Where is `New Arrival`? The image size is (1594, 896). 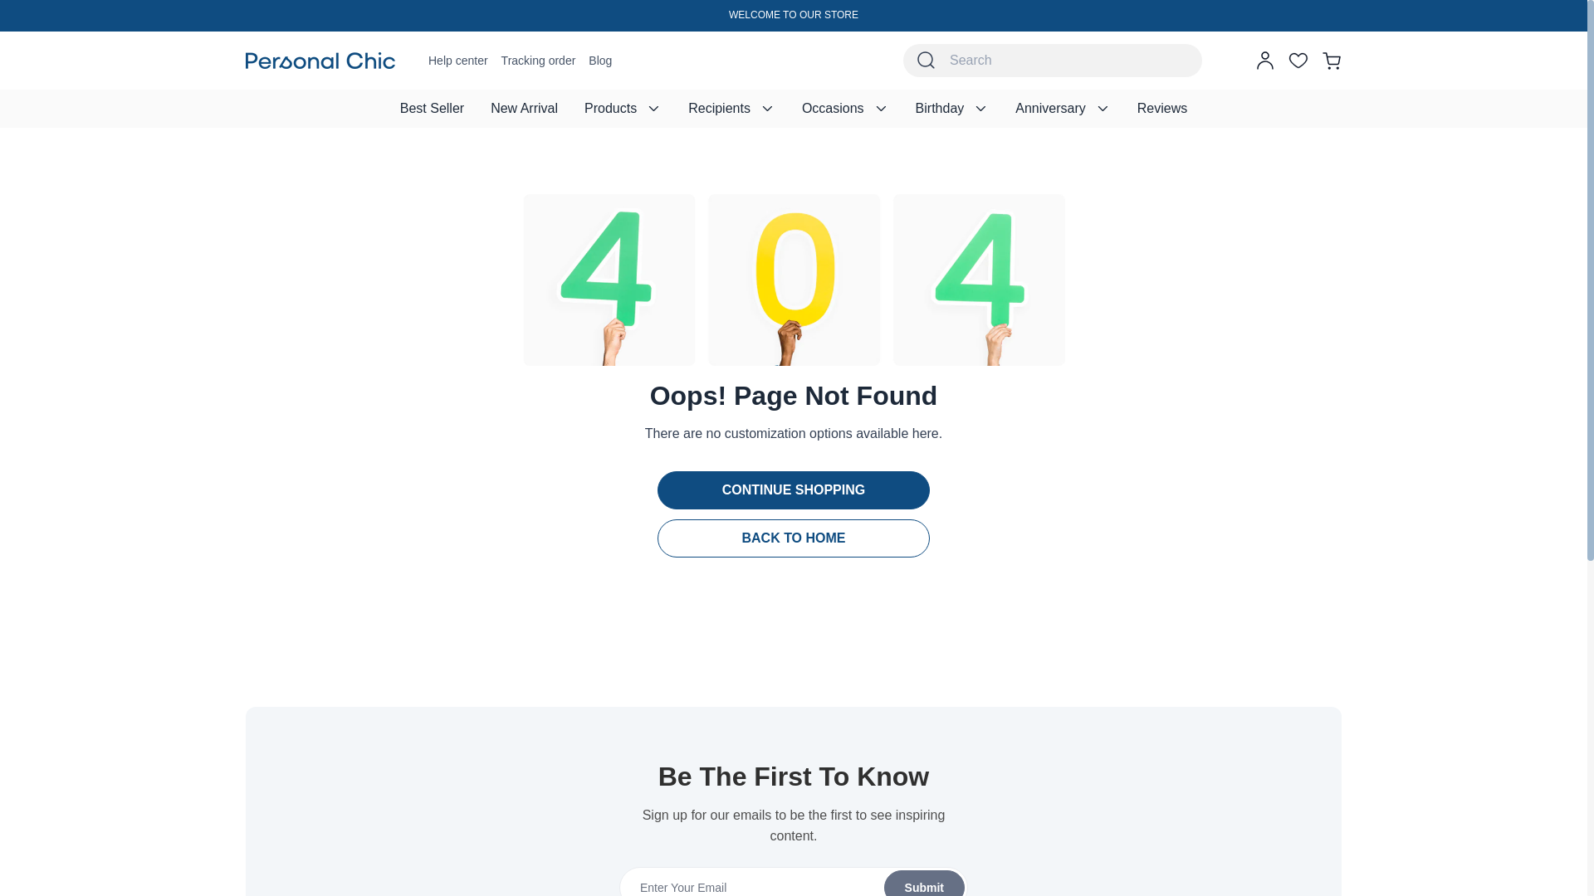 New Arrival is located at coordinates (523, 109).